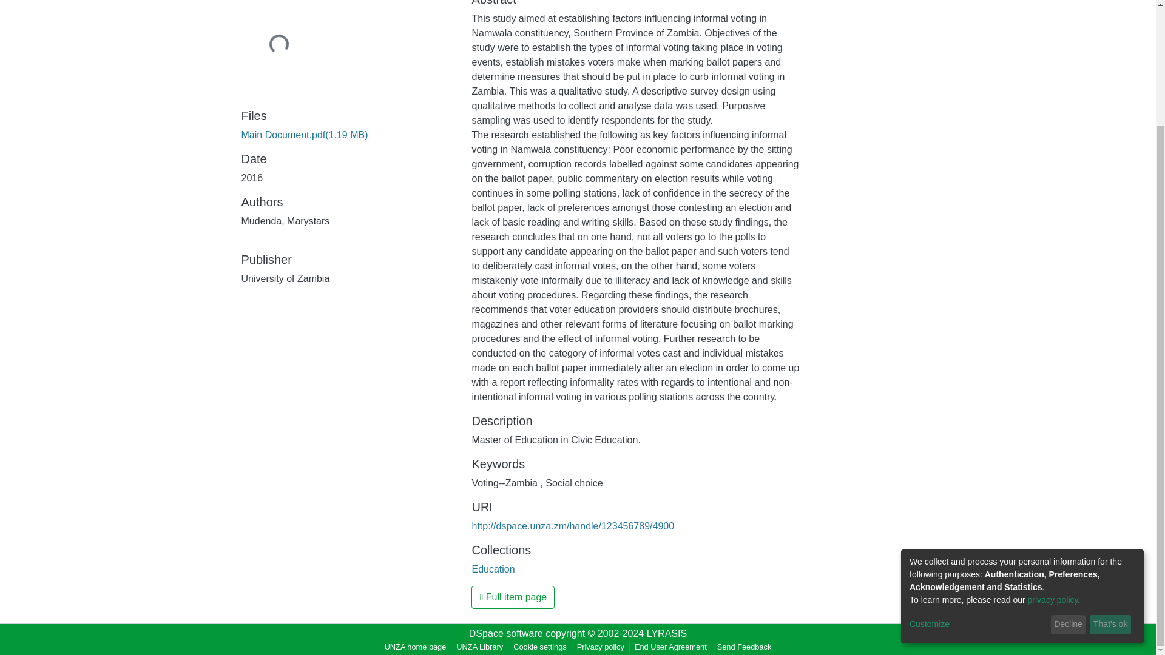 This screenshot has height=655, width=1165. Describe the element at coordinates (479, 647) in the screenshot. I see `UNZA Library` at that location.